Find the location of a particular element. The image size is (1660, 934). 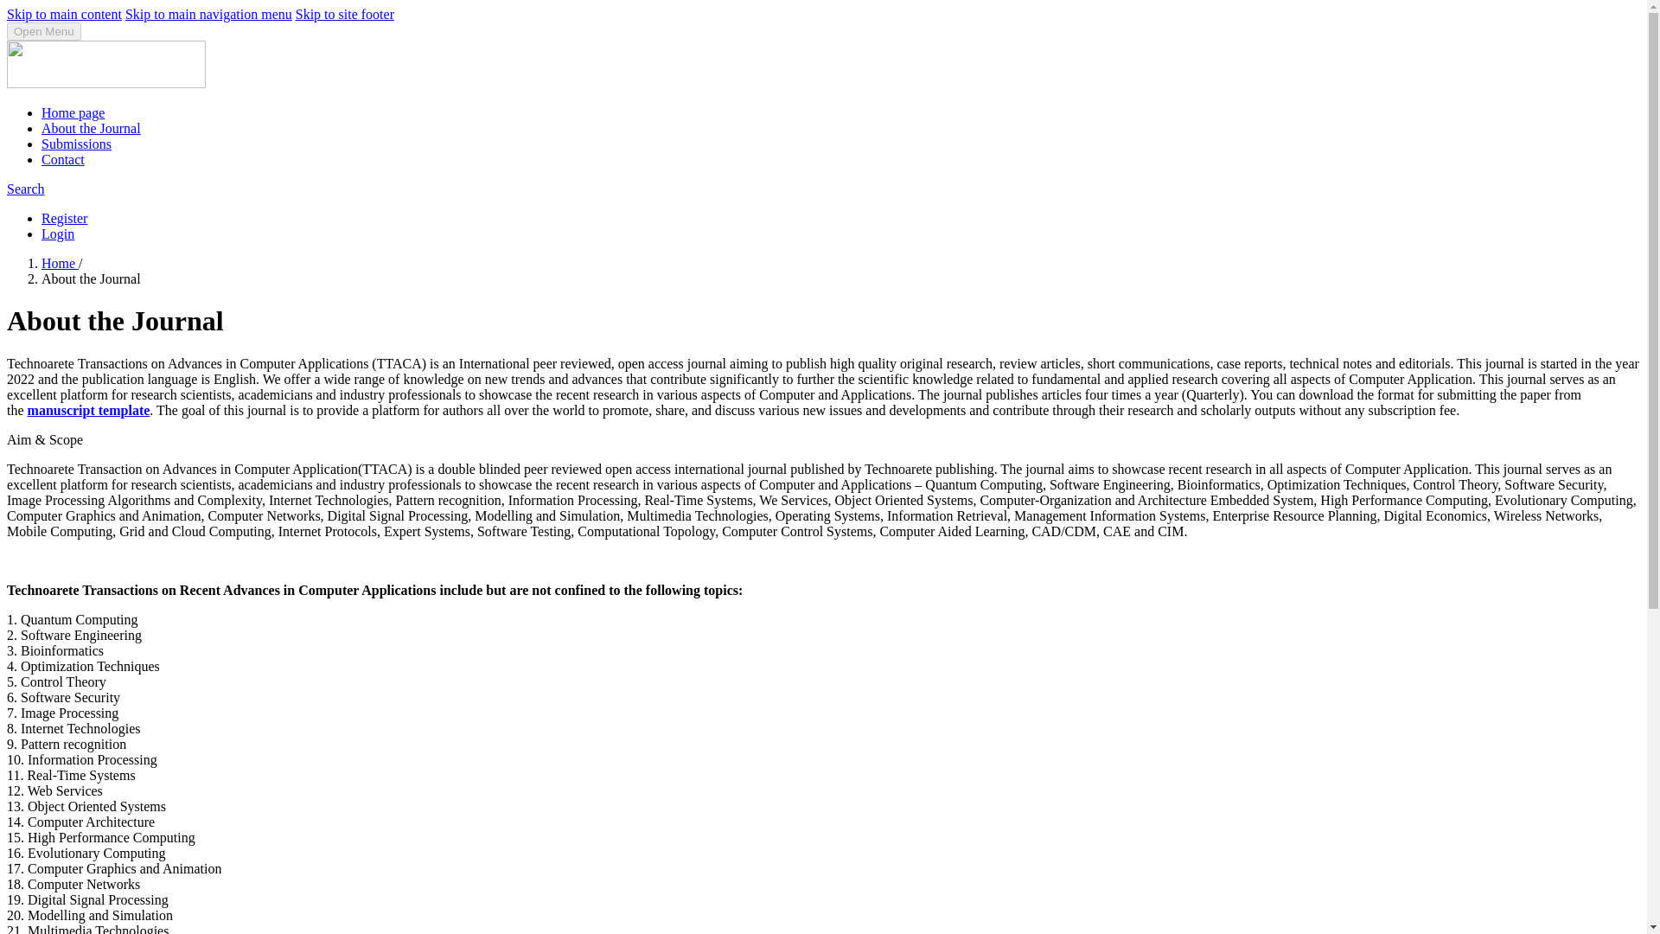

Skip to main navigation menu is located at coordinates (208, 14).